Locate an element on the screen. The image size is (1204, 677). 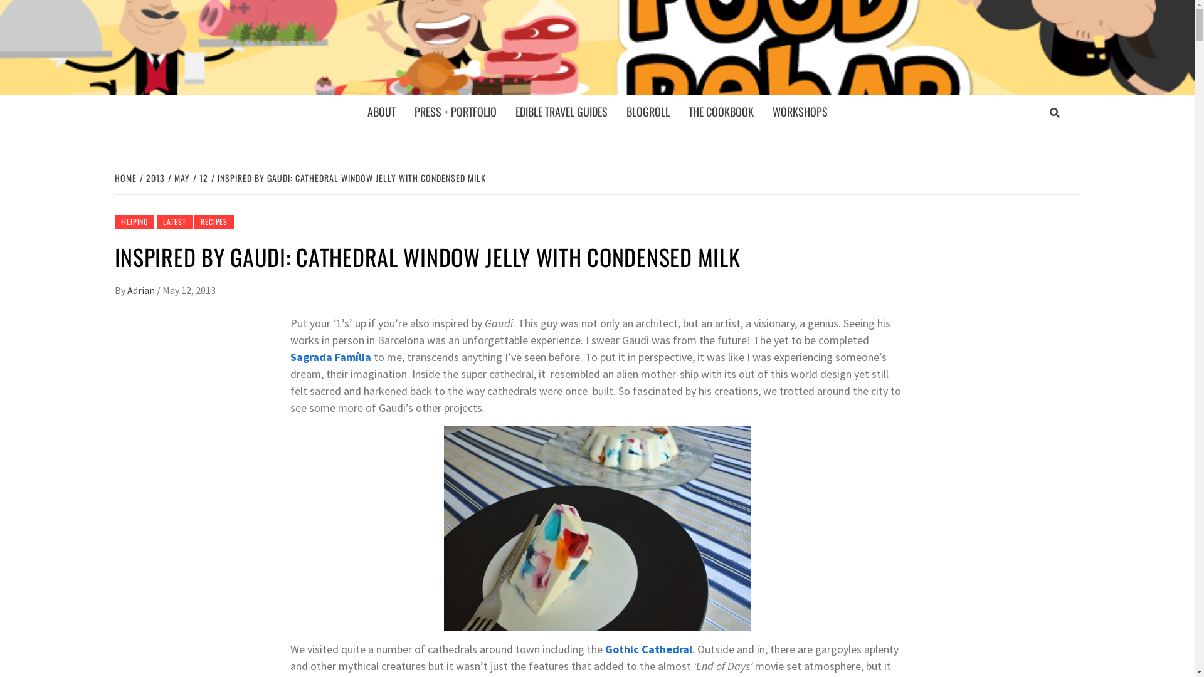
cathedral window jelly recipe is located at coordinates (597, 528).